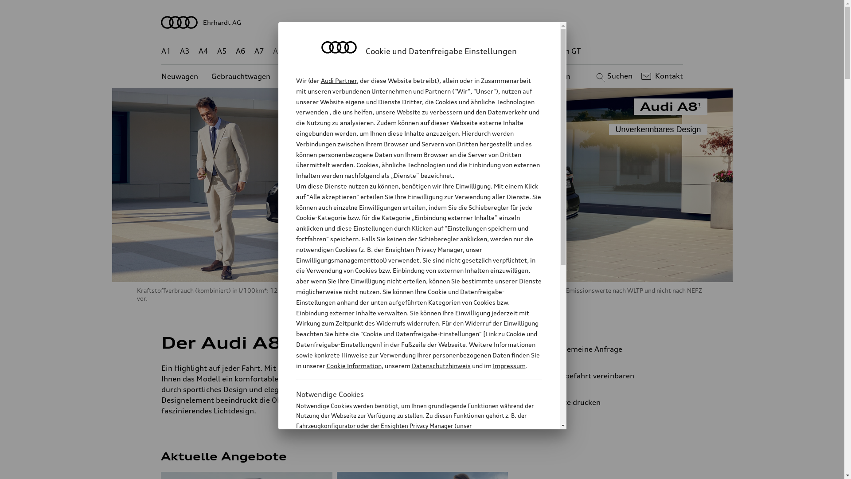 The height and width of the screenshot is (479, 851). I want to click on Cookie Information, so click(354, 365).